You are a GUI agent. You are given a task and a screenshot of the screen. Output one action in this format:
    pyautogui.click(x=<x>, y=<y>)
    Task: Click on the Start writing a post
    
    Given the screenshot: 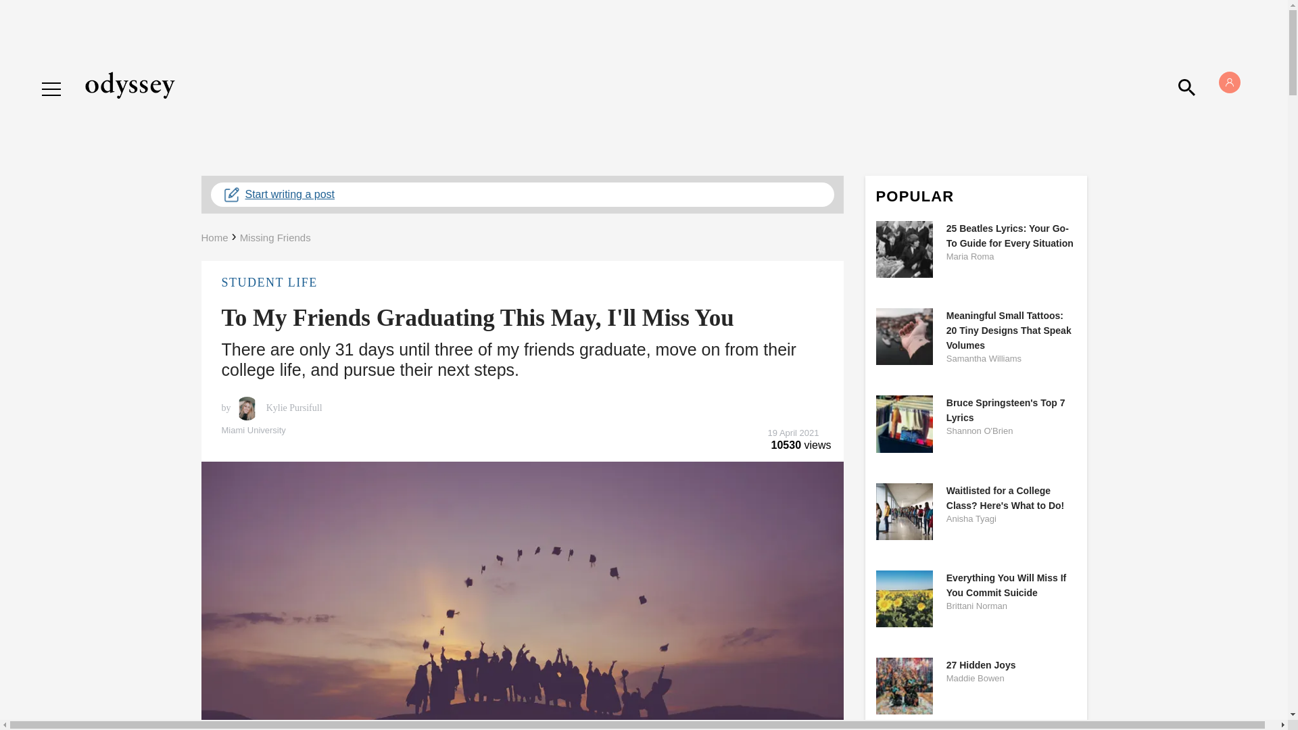 What is the action you would take?
    pyautogui.click(x=522, y=195)
    